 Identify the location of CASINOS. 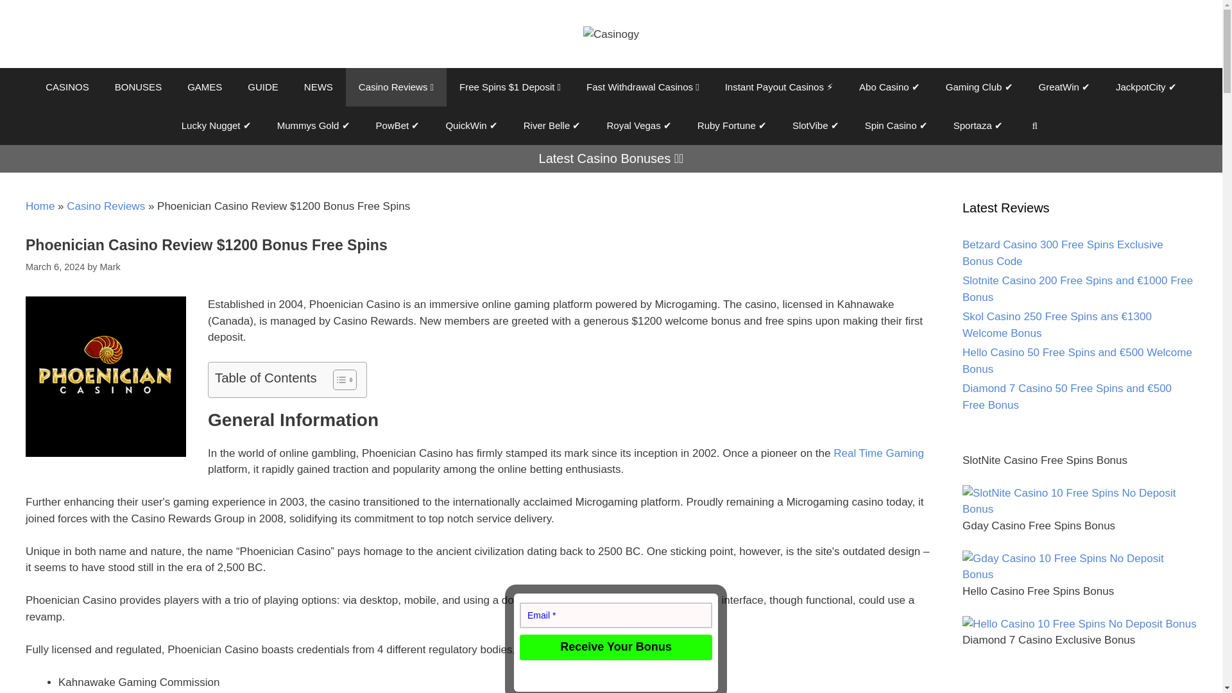
(67, 87).